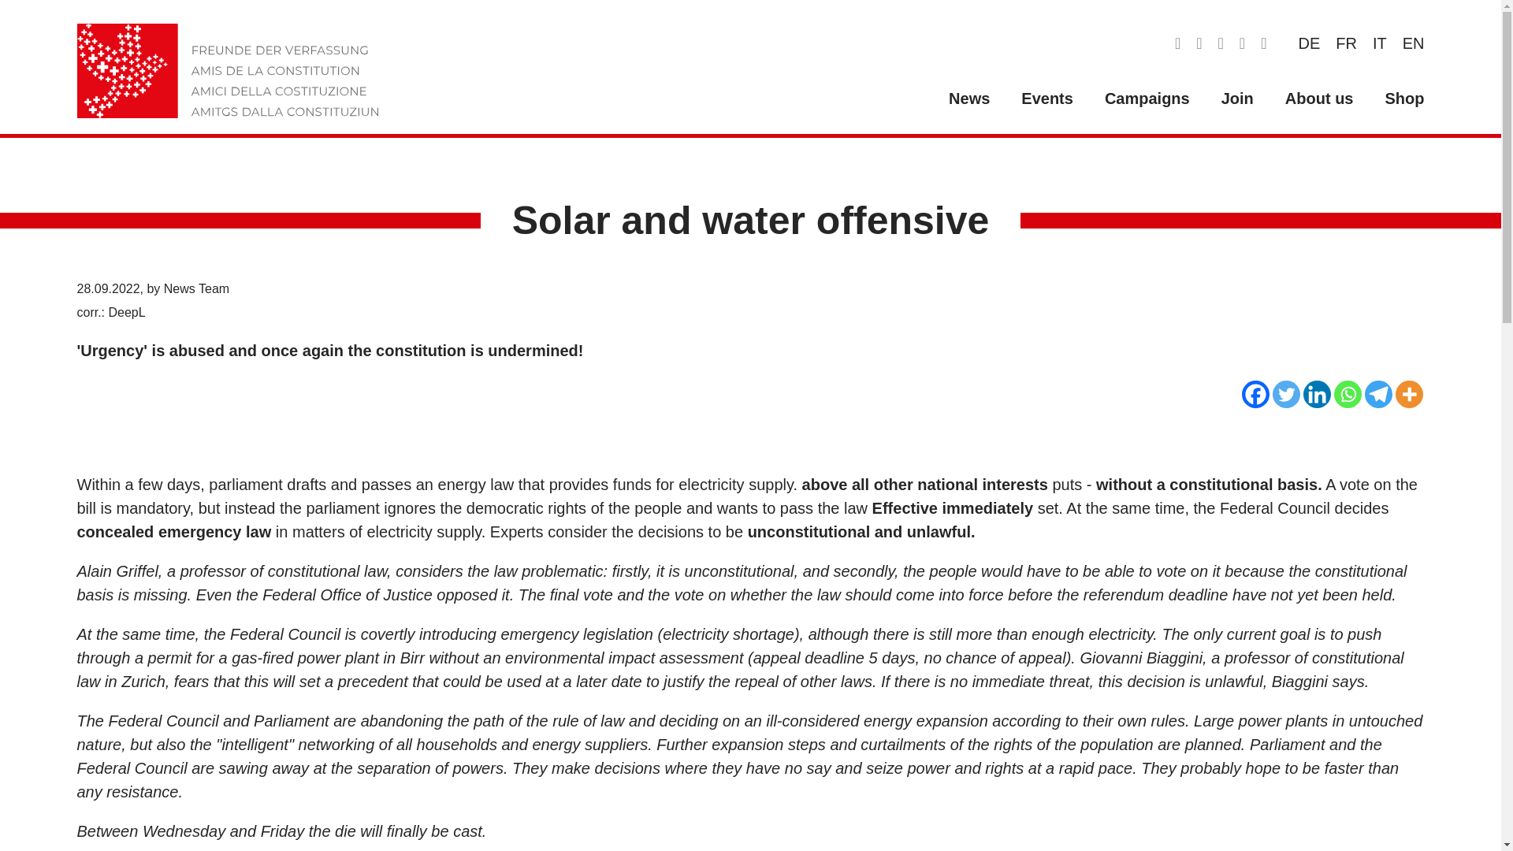 The width and height of the screenshot is (1513, 851). I want to click on Shop, so click(1404, 98).